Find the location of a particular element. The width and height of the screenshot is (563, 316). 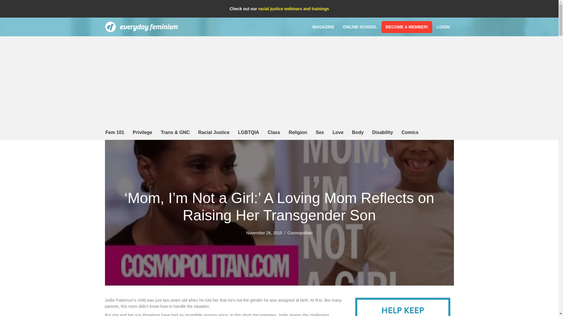

Sex is located at coordinates (319, 132).